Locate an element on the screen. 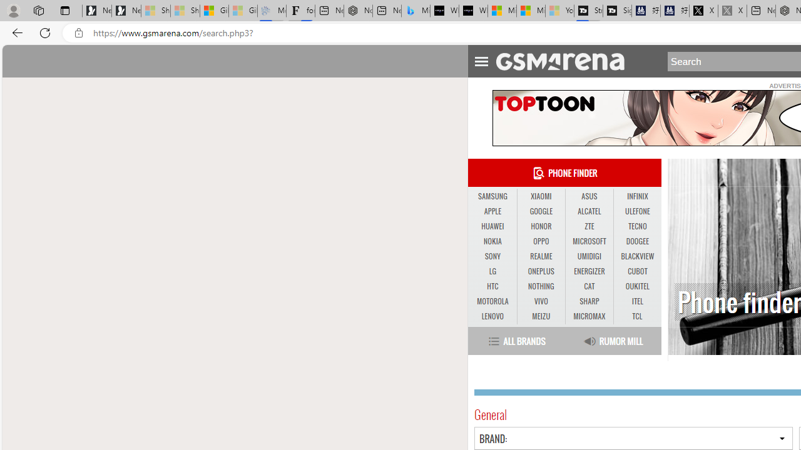  BLACKVIEW is located at coordinates (637, 256).